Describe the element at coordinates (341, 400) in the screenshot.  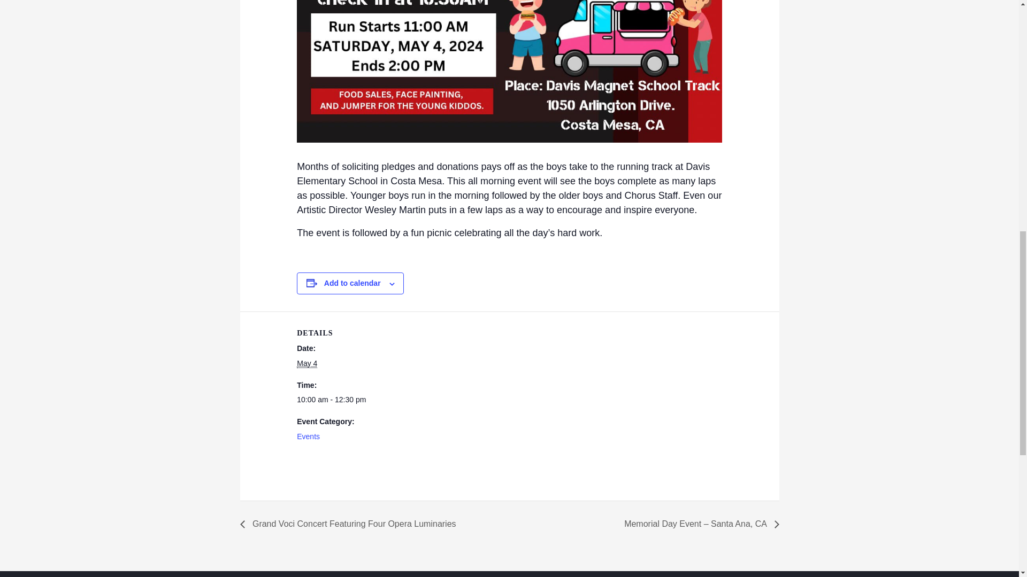
I see `2024-05-04` at that location.